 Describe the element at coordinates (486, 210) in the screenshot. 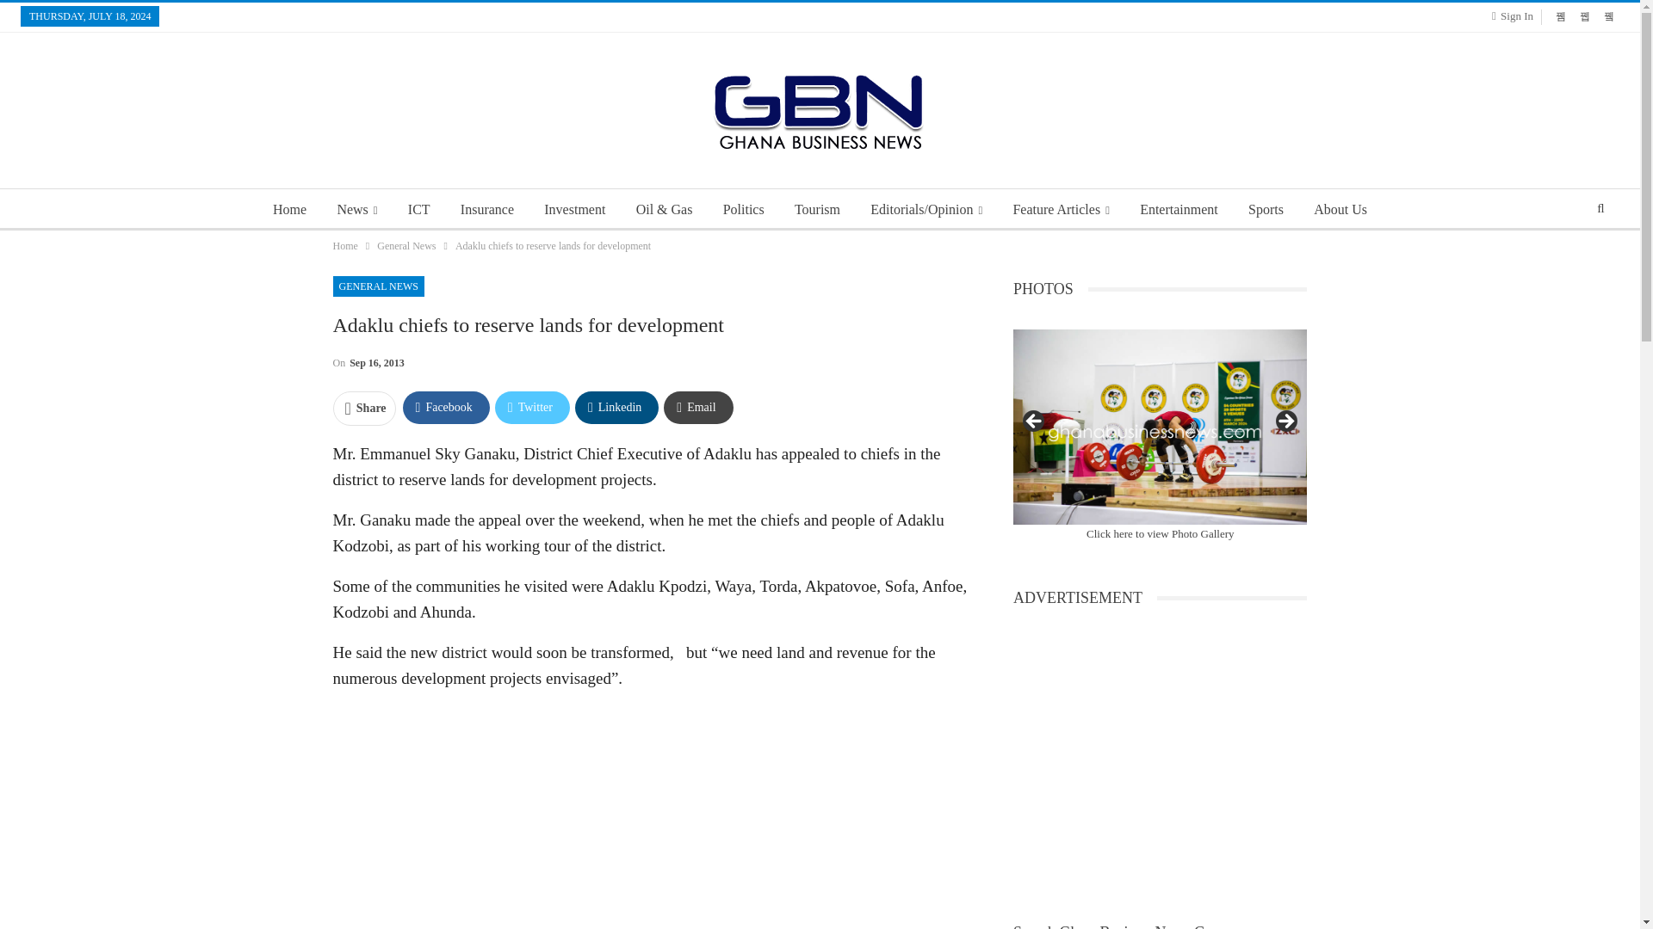

I see `Insurance` at that location.